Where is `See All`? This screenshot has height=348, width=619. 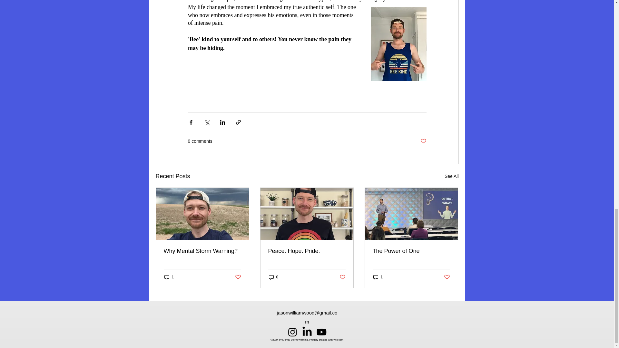
See All is located at coordinates (451, 176).